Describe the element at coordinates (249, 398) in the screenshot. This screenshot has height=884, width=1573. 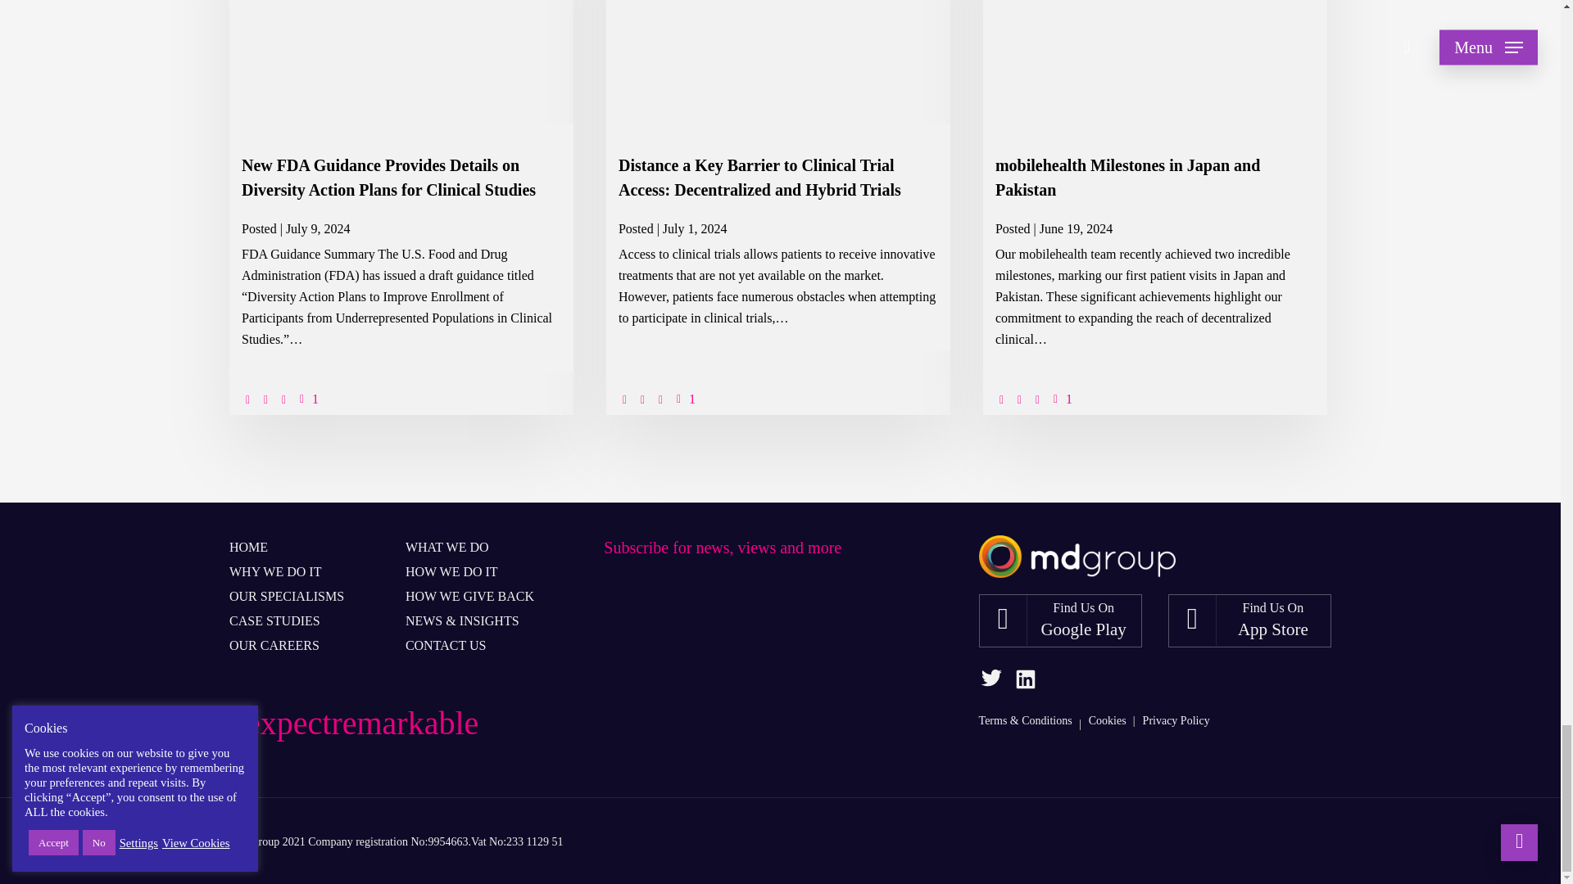
I see `Share on Twitter` at that location.